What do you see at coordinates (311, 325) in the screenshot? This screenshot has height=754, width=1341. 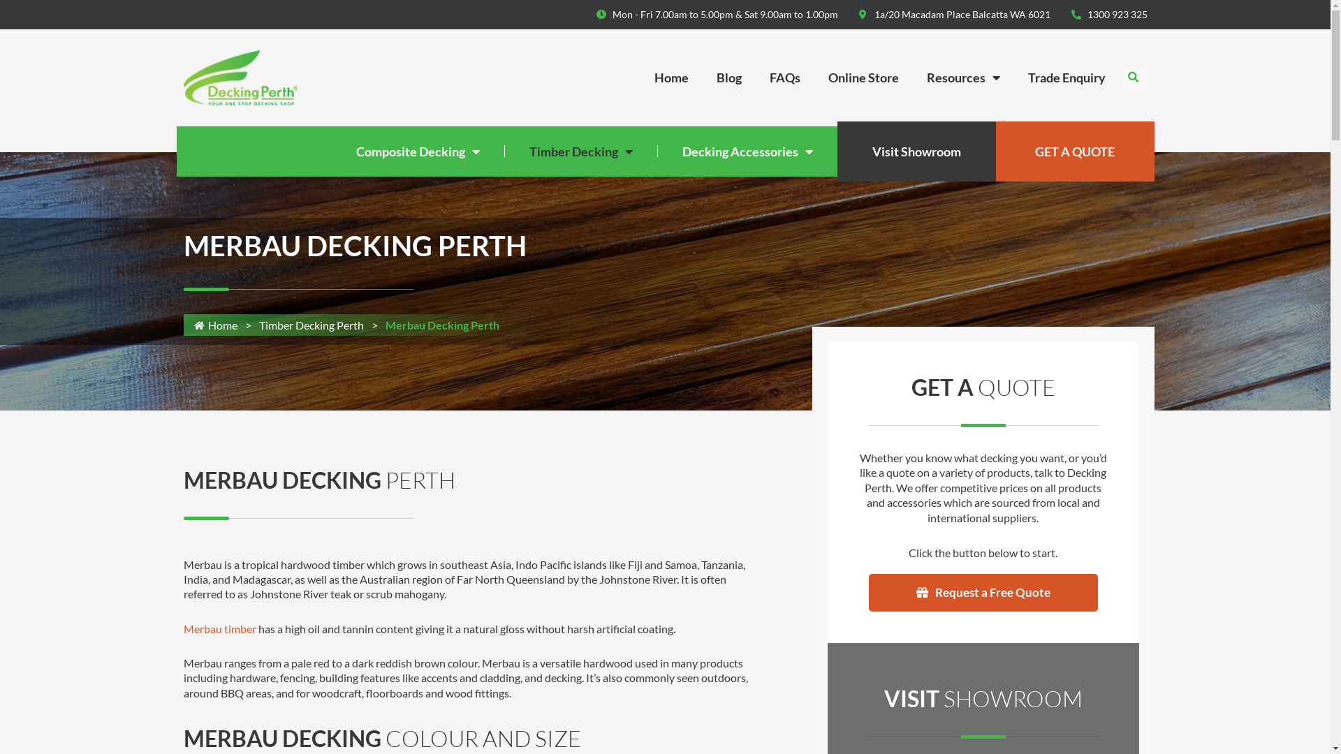 I see `Timber Decking Perth` at bounding box center [311, 325].